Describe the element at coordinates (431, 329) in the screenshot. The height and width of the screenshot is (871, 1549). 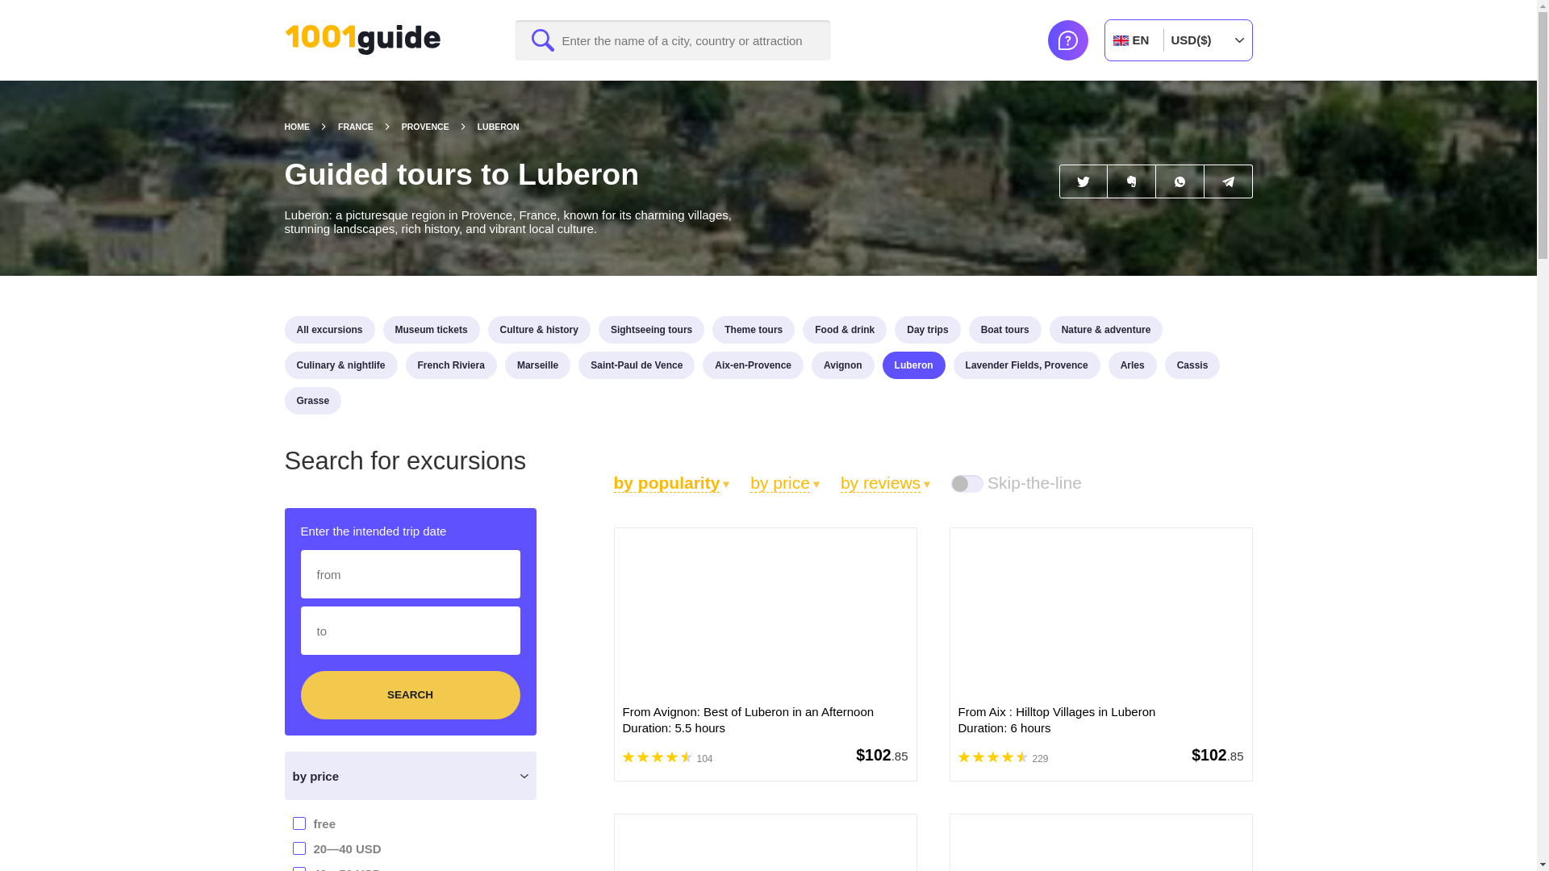
I see `Museum tickets` at that location.